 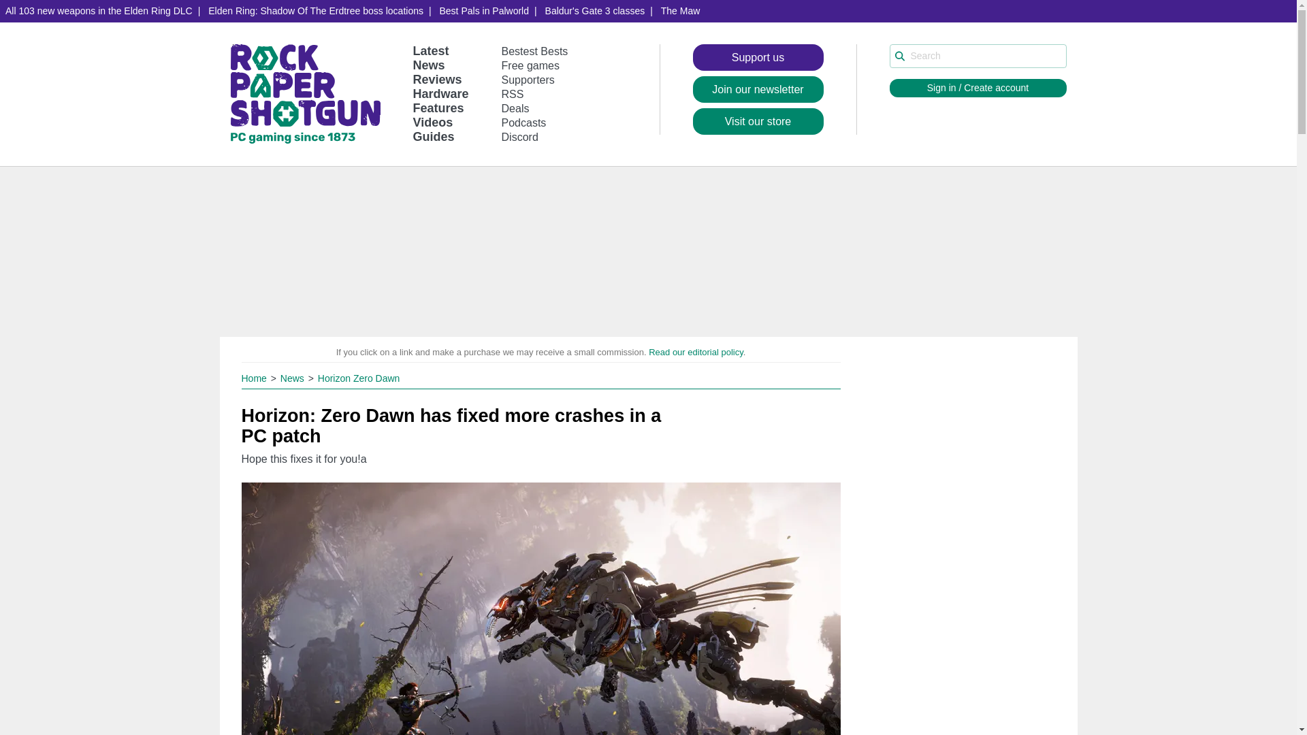 I want to click on Reviews, so click(x=437, y=79).